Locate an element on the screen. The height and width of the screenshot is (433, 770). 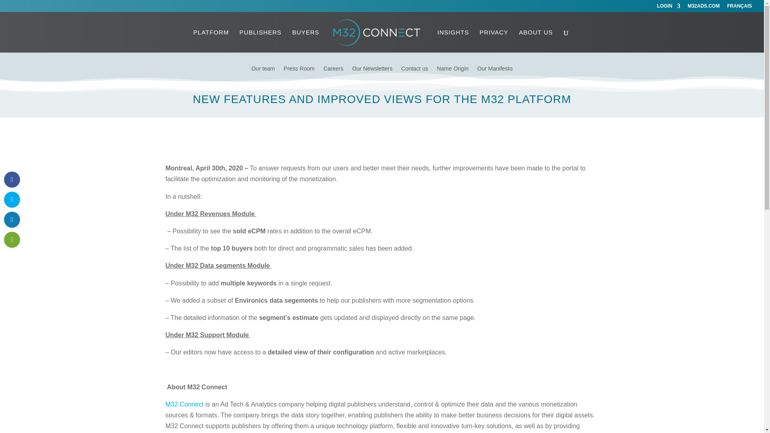
Our Manifesto is located at coordinates (495, 75).